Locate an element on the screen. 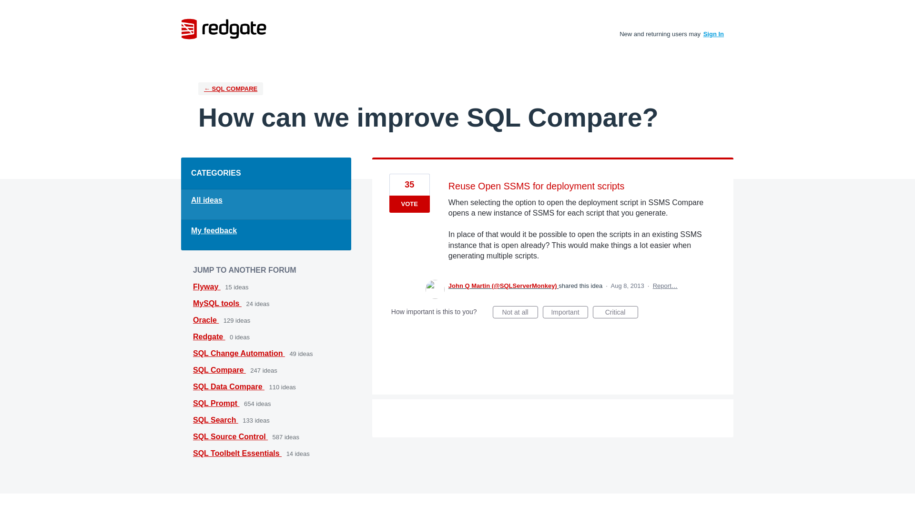  View all ideas in SQL Search is located at coordinates (215, 420).